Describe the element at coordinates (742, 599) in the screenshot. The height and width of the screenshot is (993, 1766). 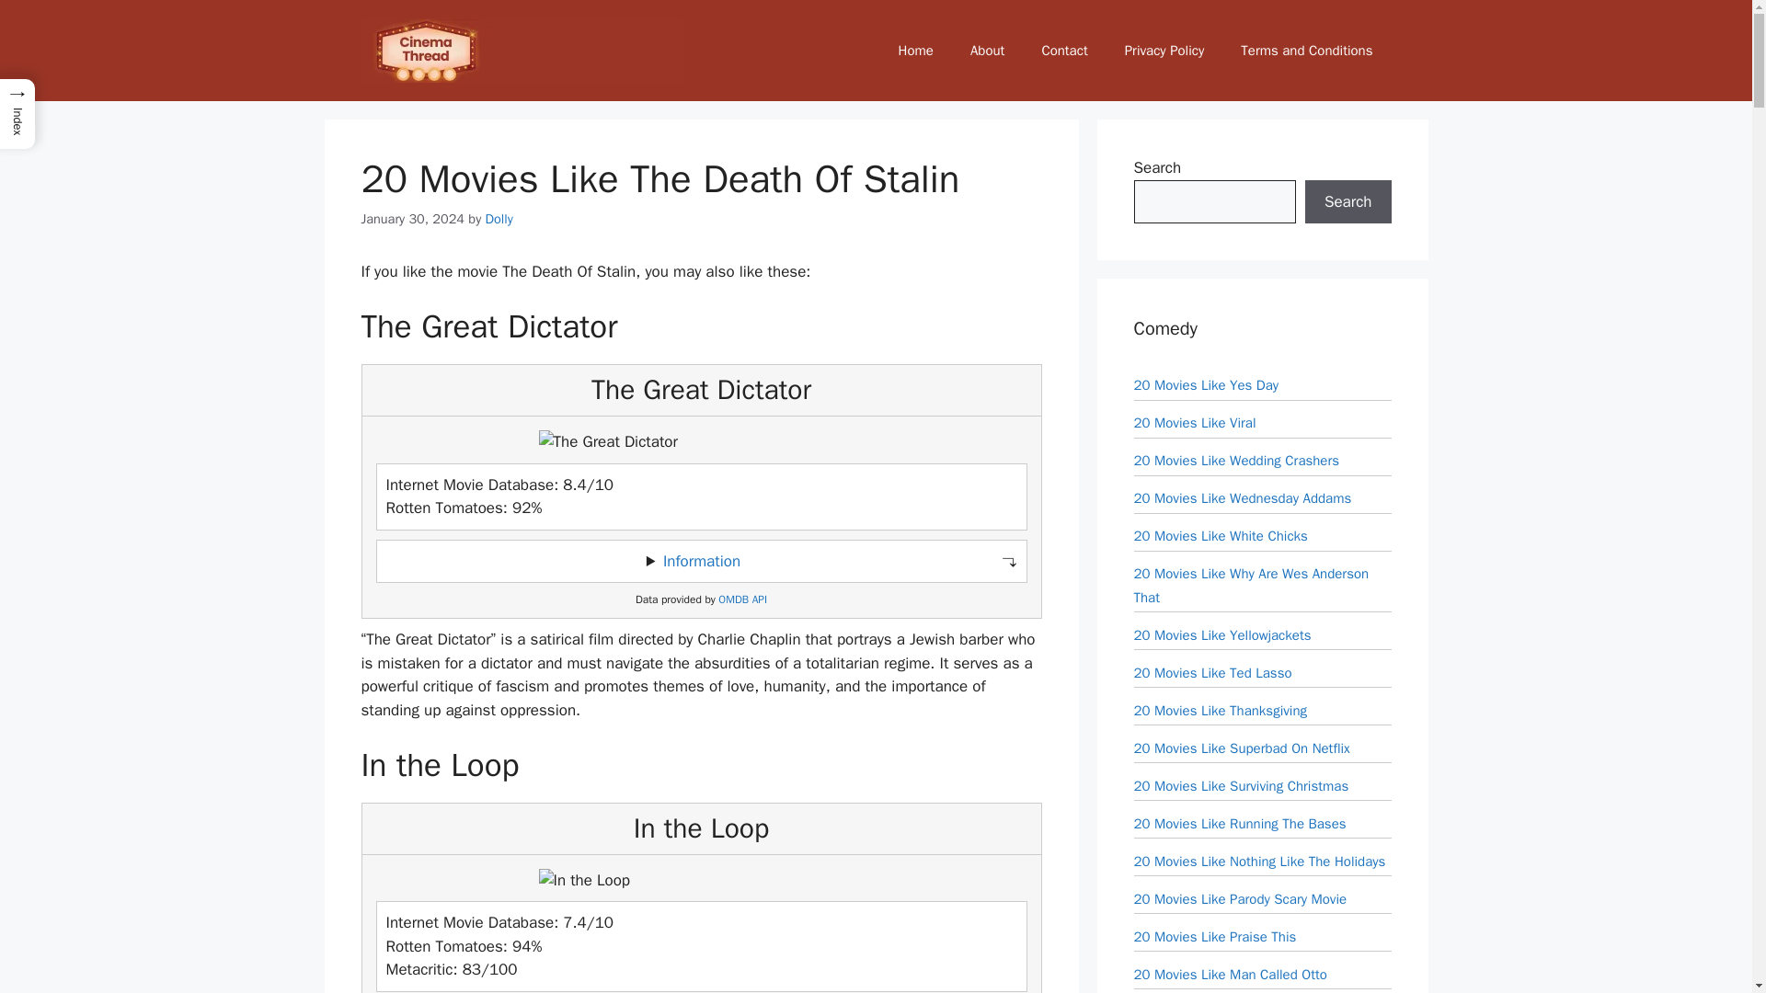
I see `OMDB API` at that location.